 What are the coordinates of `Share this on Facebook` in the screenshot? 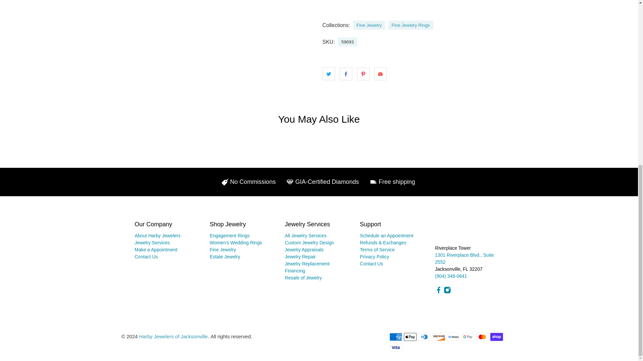 It's located at (346, 74).